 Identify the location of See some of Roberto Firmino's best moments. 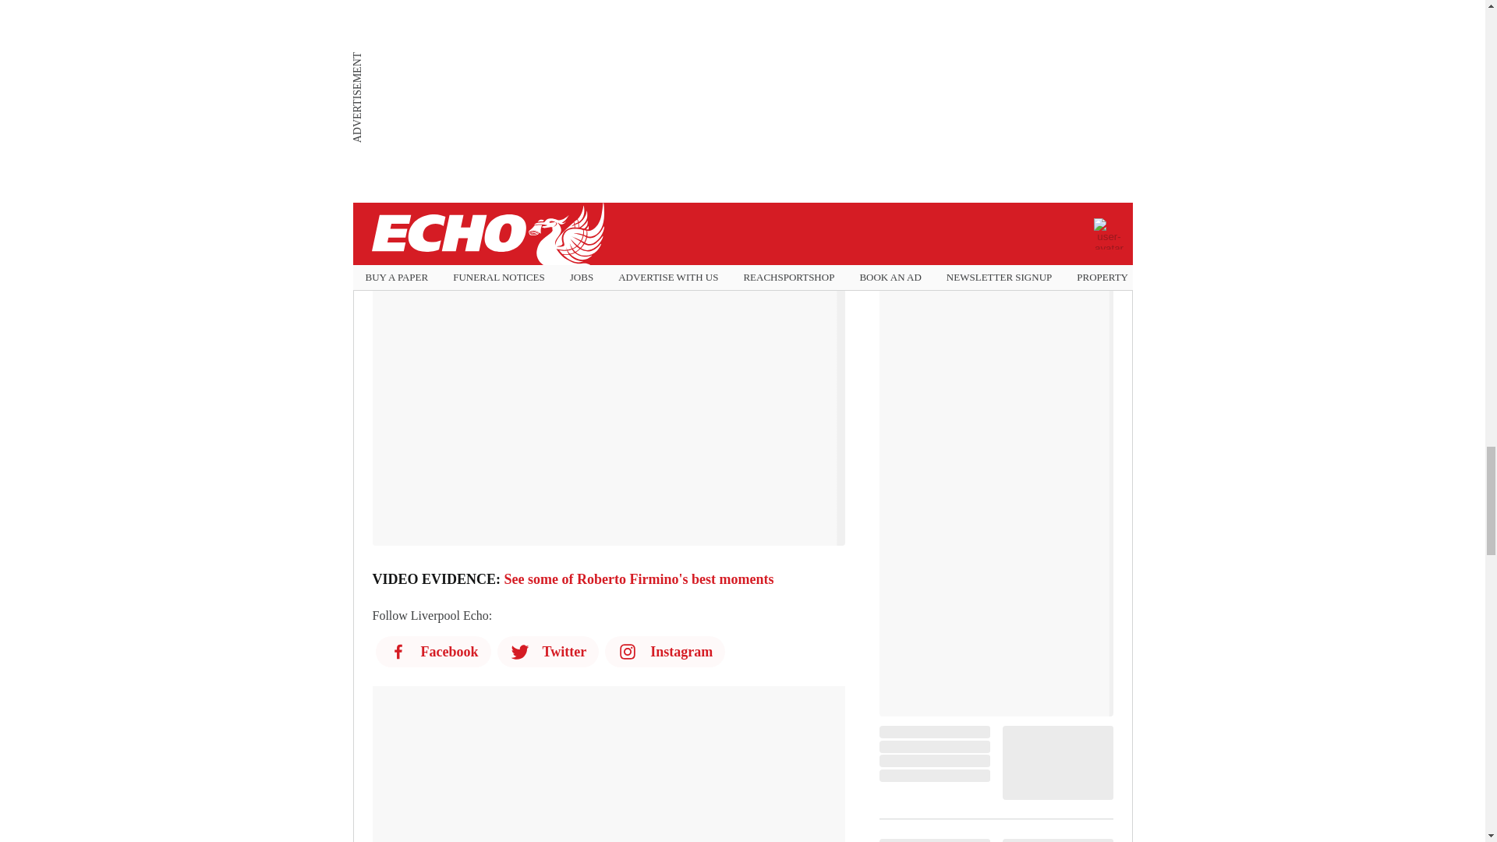
(639, 578).